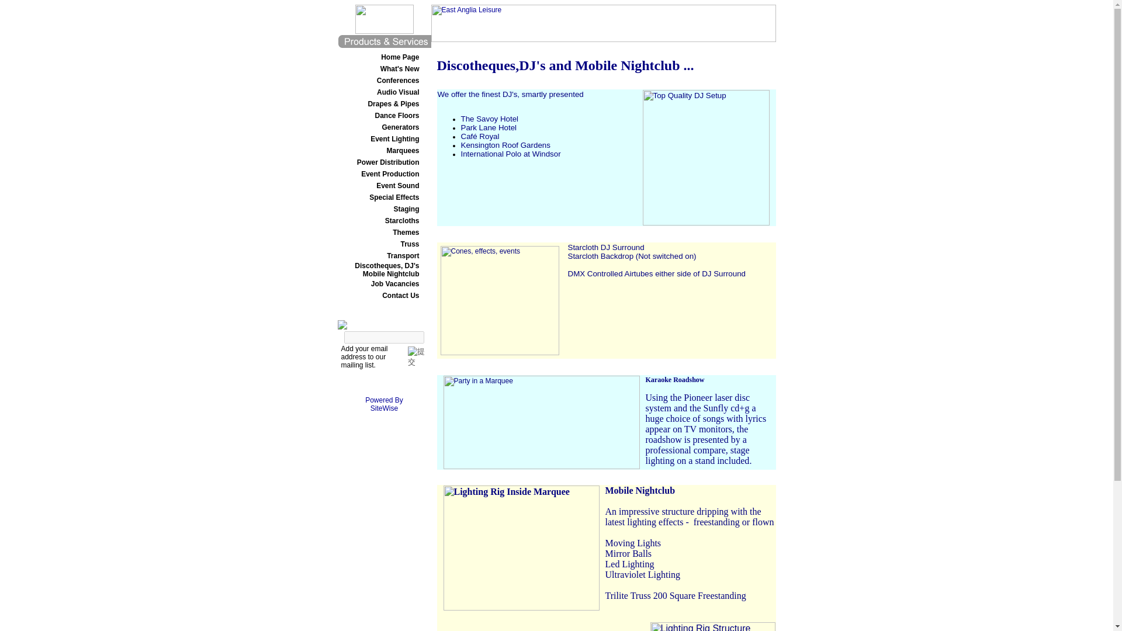 This screenshot has width=1122, height=631. I want to click on Power Distribution, so click(388, 162).